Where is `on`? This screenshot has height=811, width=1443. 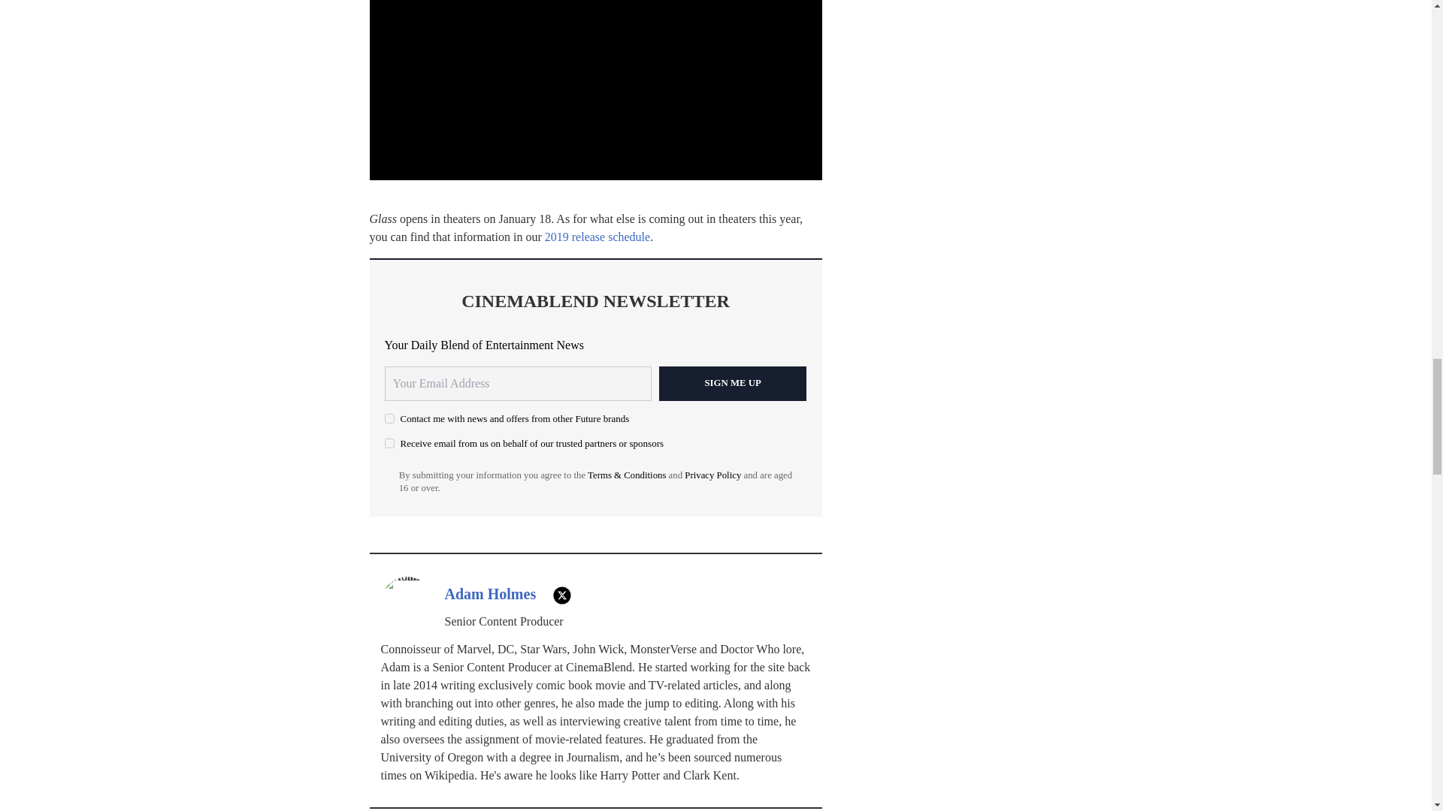 on is located at coordinates (389, 418).